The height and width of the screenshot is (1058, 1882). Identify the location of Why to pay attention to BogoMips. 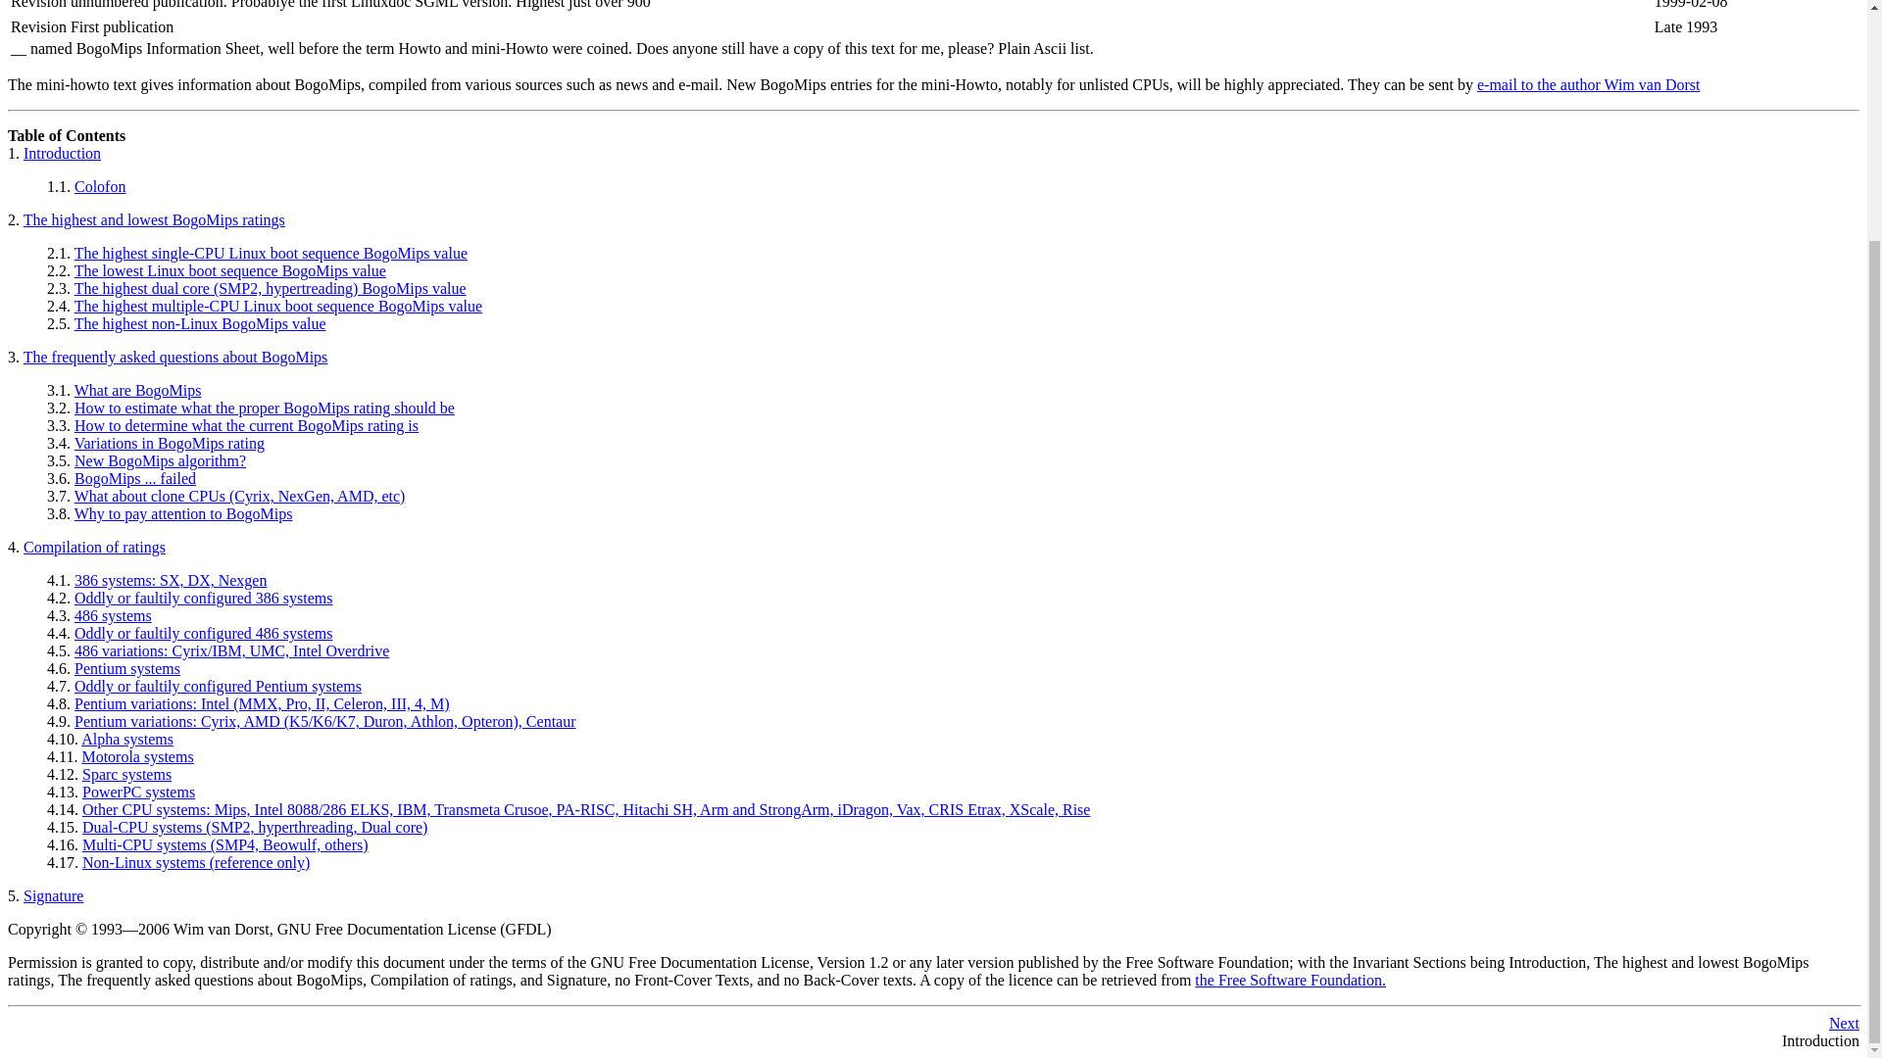
(184, 513).